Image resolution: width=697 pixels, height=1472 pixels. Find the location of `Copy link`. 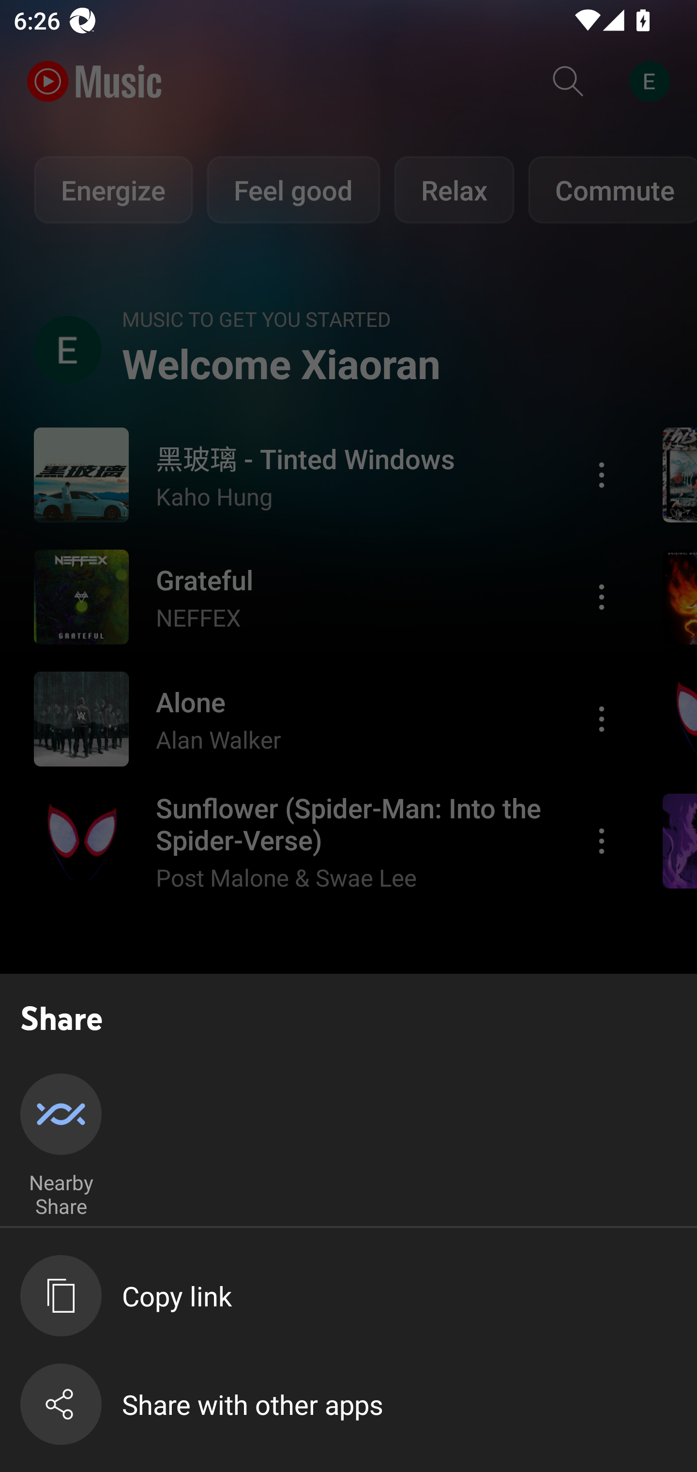

Copy link is located at coordinates (358, 1296).